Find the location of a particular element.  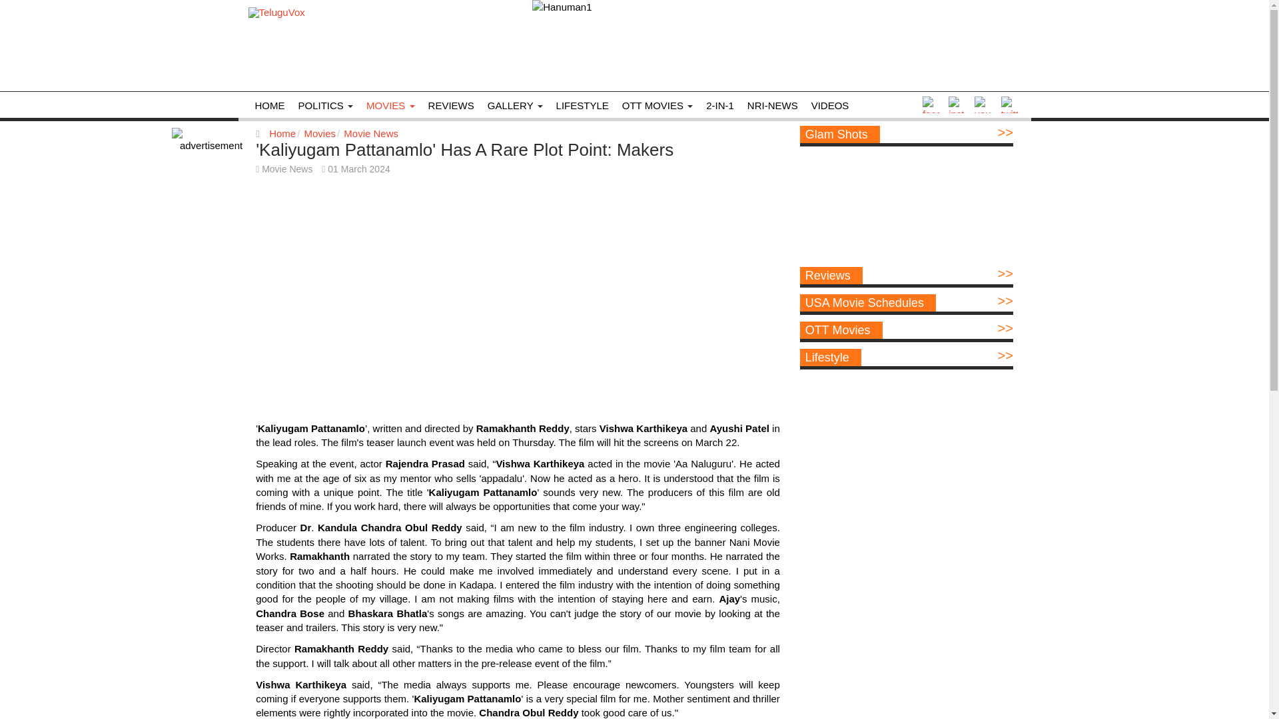

Home is located at coordinates (282, 133).